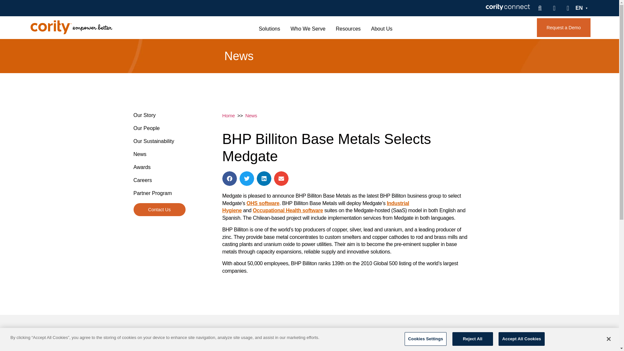  Describe the element at coordinates (269, 29) in the screenshot. I see `Solutions` at that location.